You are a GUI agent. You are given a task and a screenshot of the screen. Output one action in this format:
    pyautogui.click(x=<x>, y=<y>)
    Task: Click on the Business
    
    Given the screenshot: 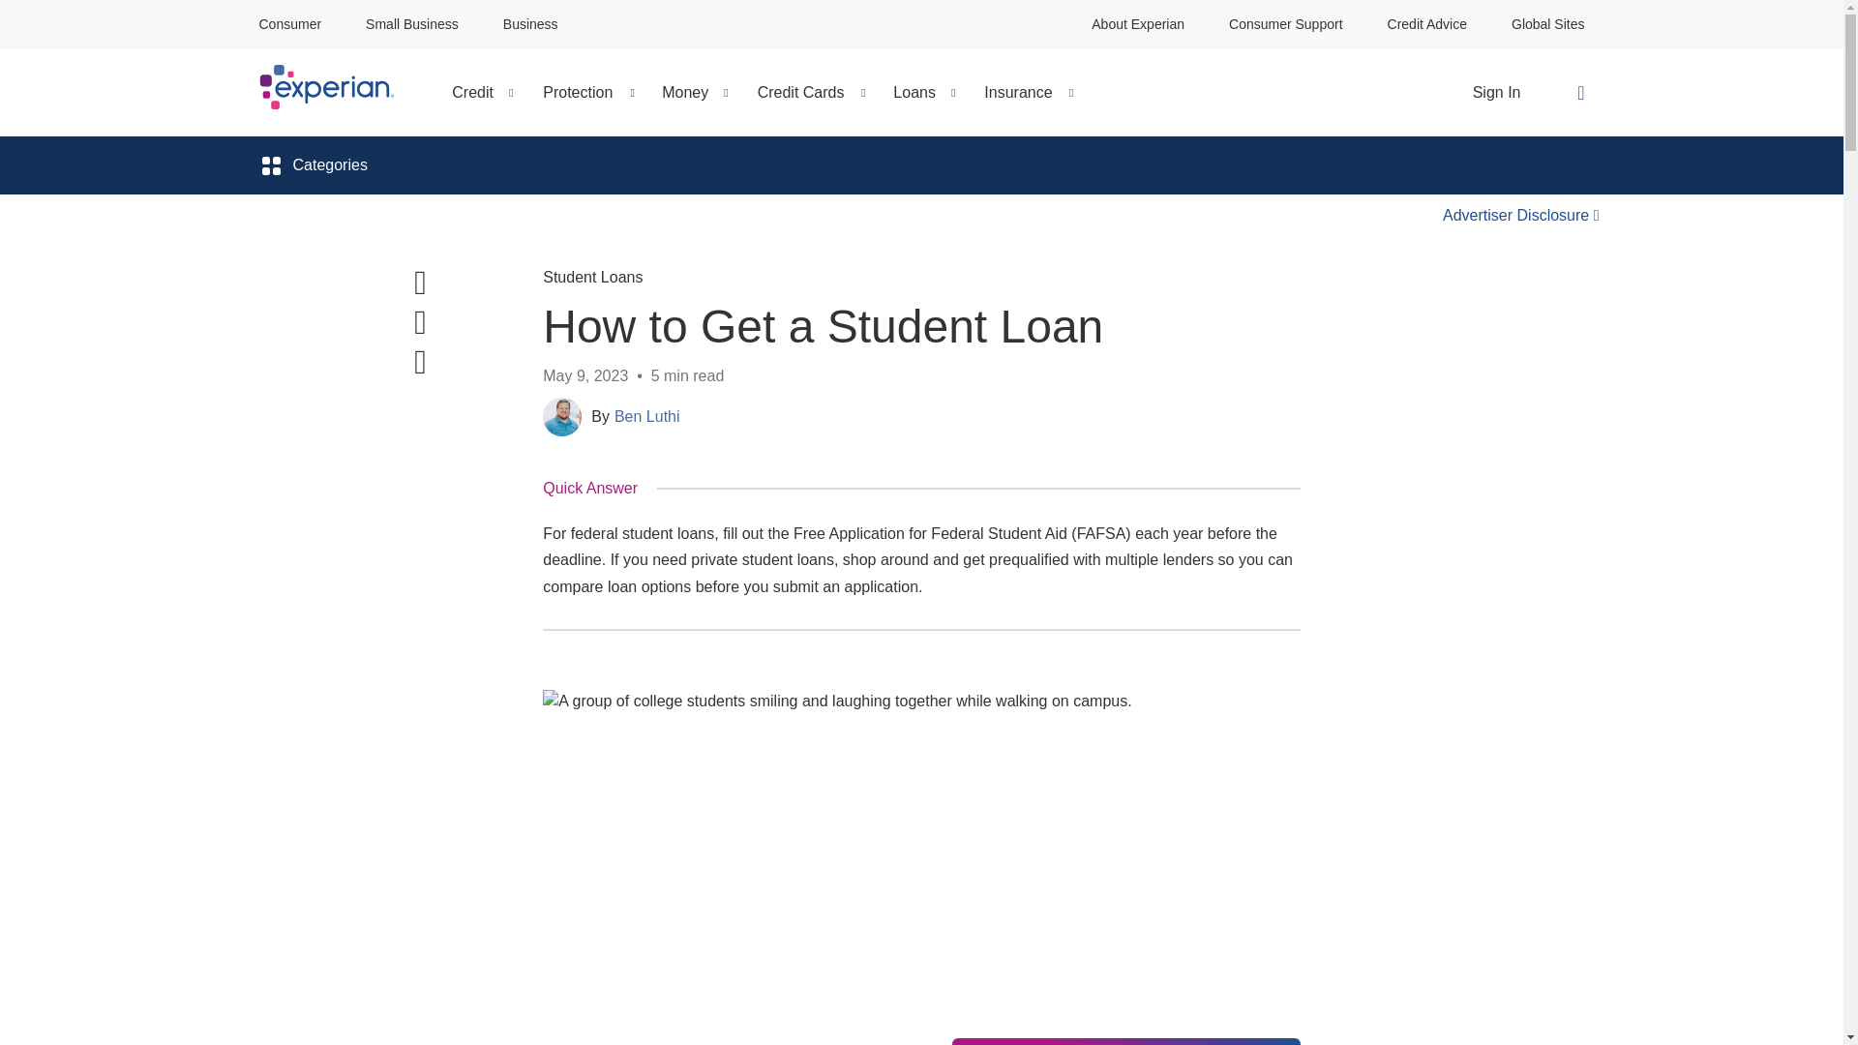 What is the action you would take?
    pyautogui.click(x=530, y=24)
    